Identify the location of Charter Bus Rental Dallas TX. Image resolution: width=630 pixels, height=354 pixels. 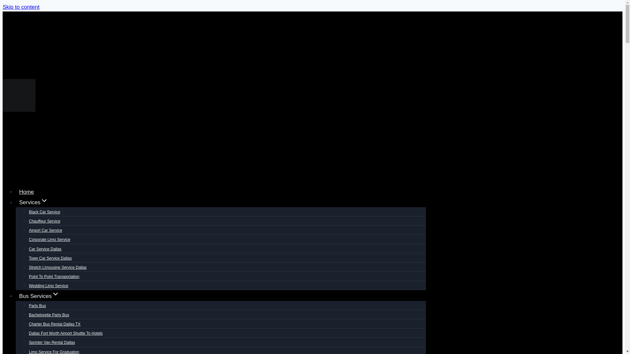
(54, 324).